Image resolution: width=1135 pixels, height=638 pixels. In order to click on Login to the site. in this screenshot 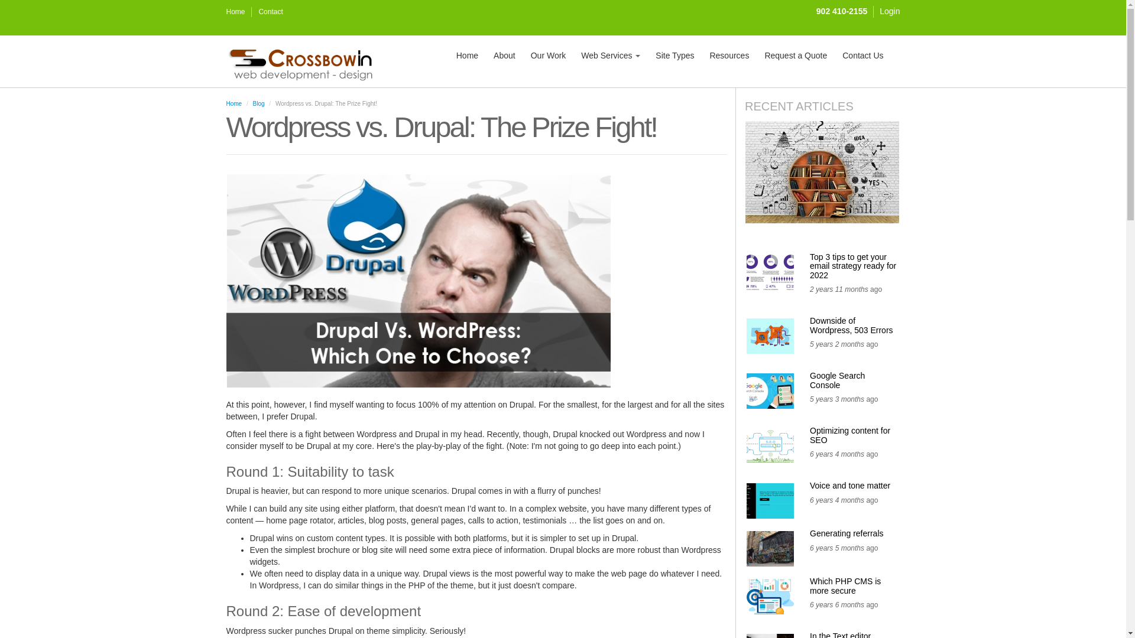, I will do `click(890, 12)`.